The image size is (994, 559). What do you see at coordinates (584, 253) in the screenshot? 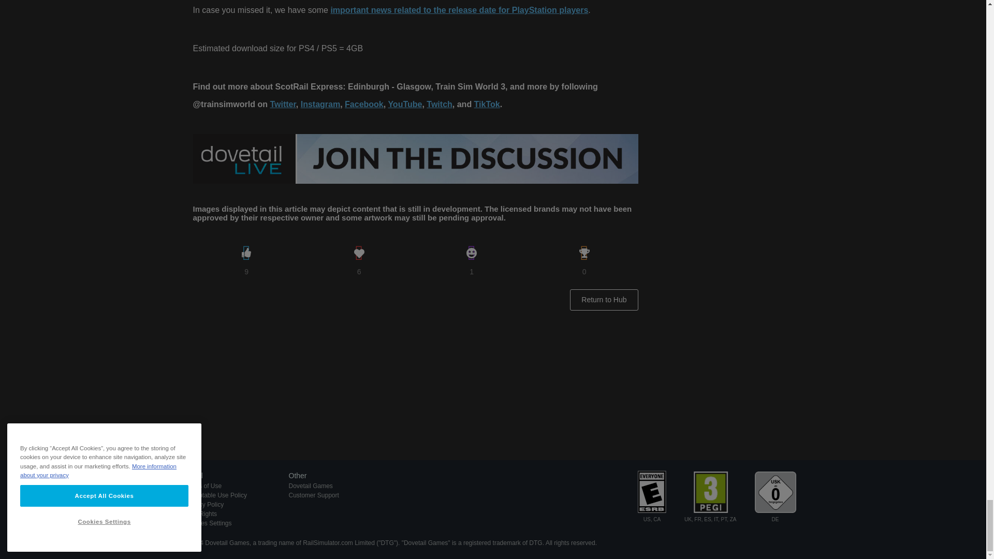
I see `Helpful` at bounding box center [584, 253].